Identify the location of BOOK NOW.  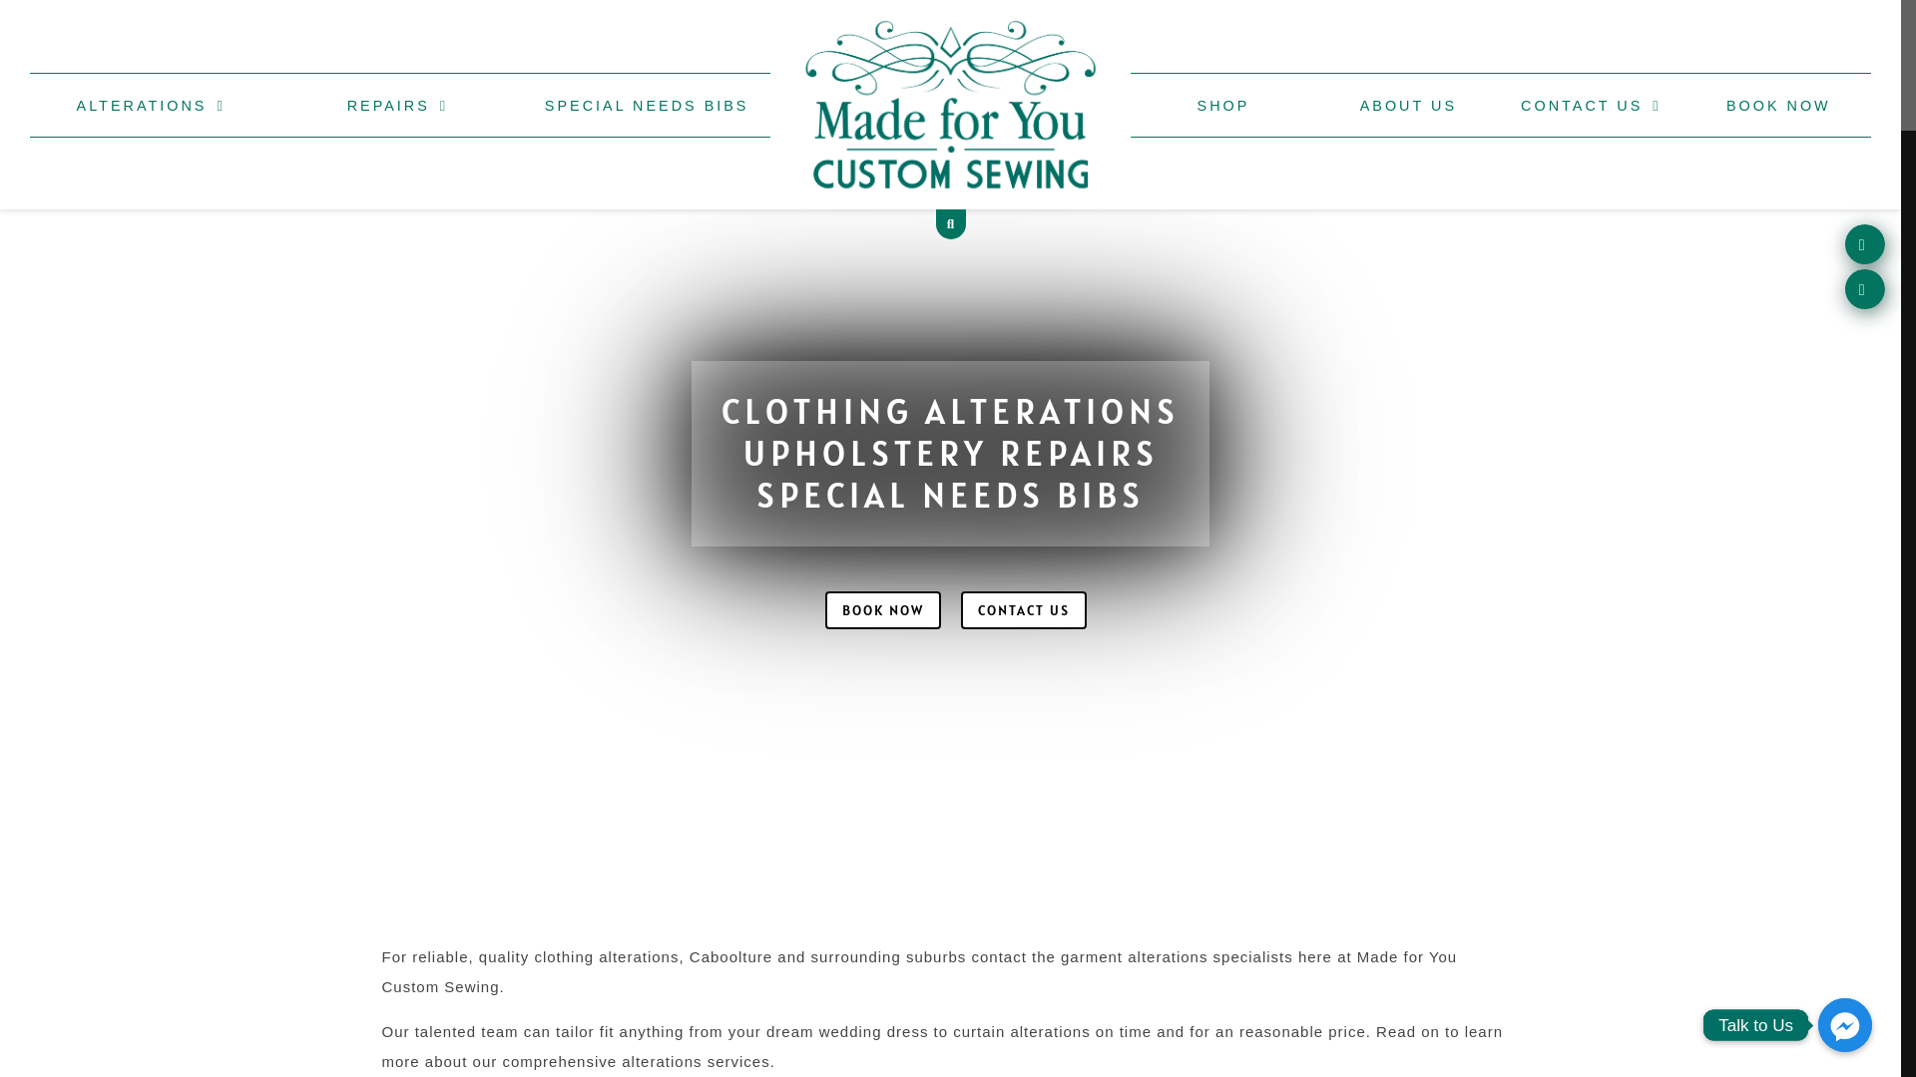
(1778, 104).